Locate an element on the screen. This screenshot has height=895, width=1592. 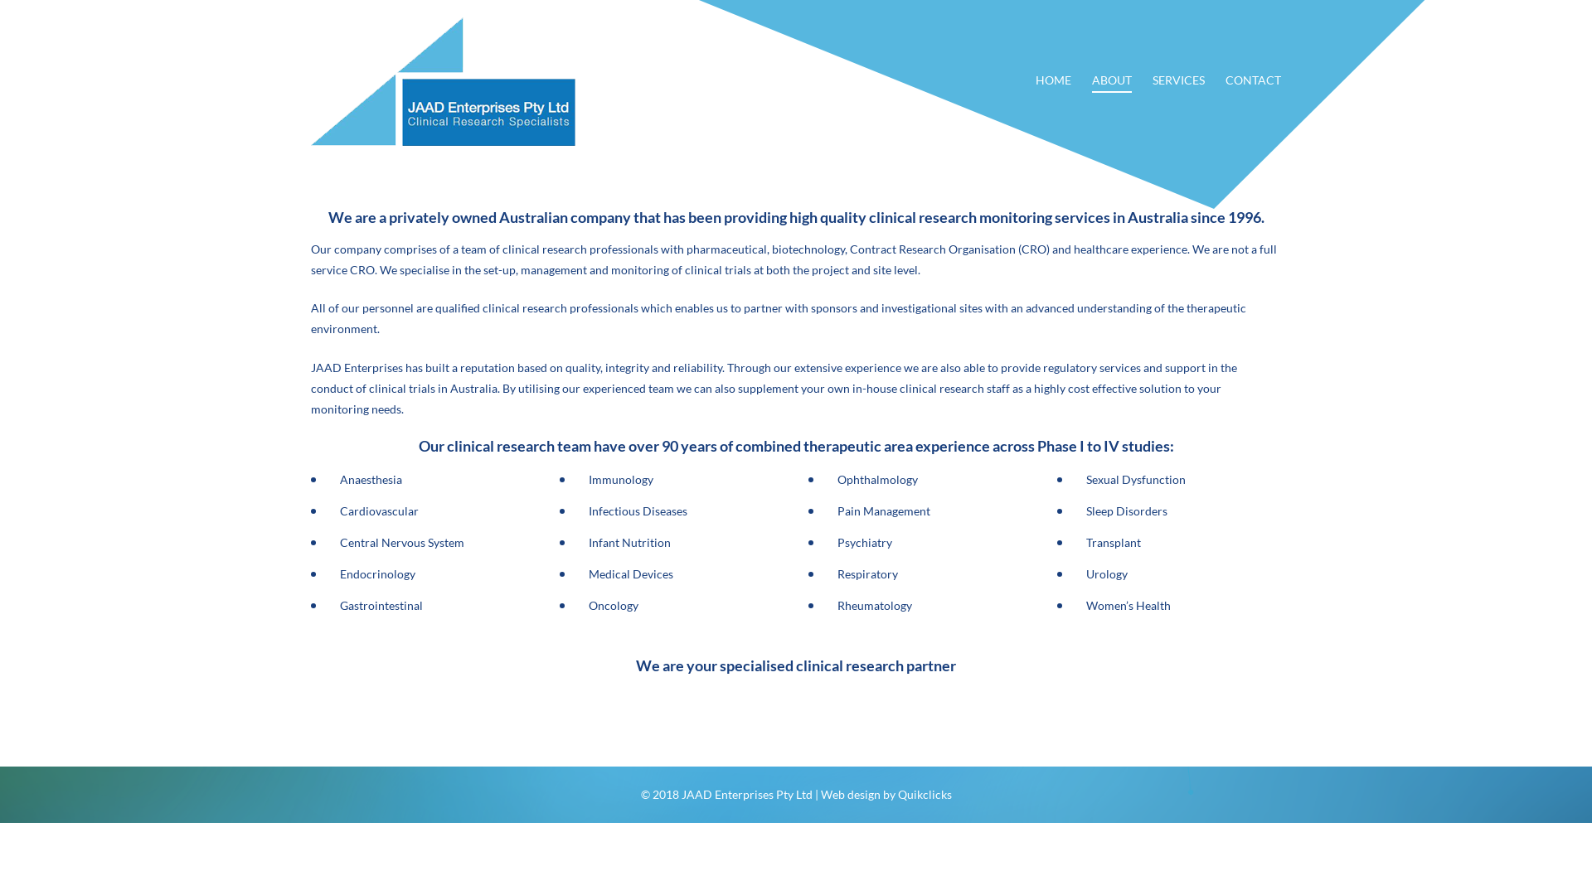
HOME is located at coordinates (1053, 80).